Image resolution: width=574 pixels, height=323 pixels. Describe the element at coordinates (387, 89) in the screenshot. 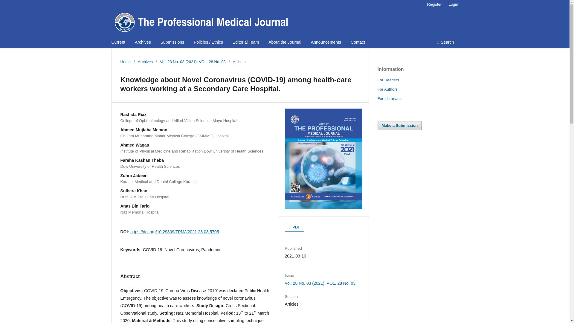

I see `For Authors` at that location.